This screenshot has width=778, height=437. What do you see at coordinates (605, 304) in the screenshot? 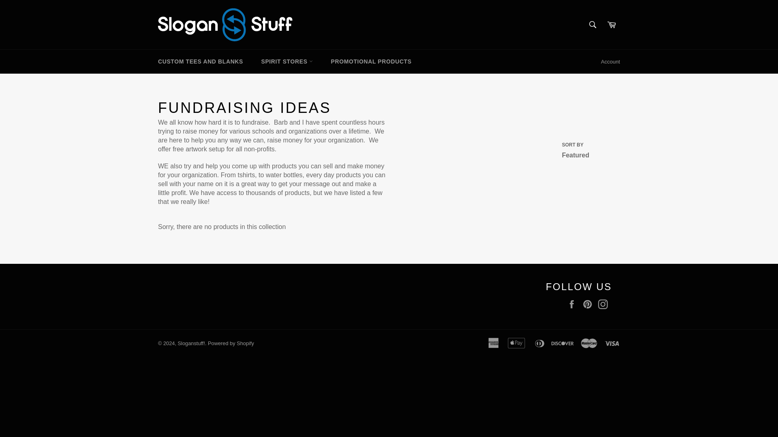
I see `Instagram` at bounding box center [605, 304].